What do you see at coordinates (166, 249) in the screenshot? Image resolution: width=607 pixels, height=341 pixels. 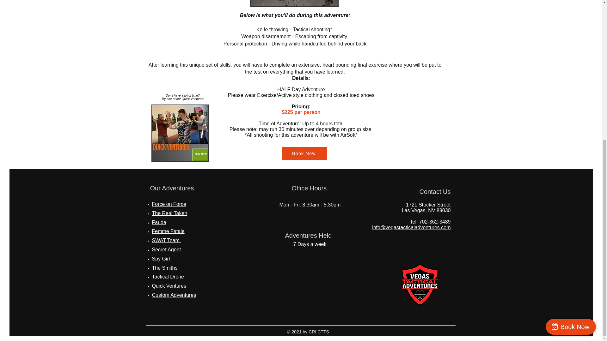 I see `Secret Agent` at bounding box center [166, 249].